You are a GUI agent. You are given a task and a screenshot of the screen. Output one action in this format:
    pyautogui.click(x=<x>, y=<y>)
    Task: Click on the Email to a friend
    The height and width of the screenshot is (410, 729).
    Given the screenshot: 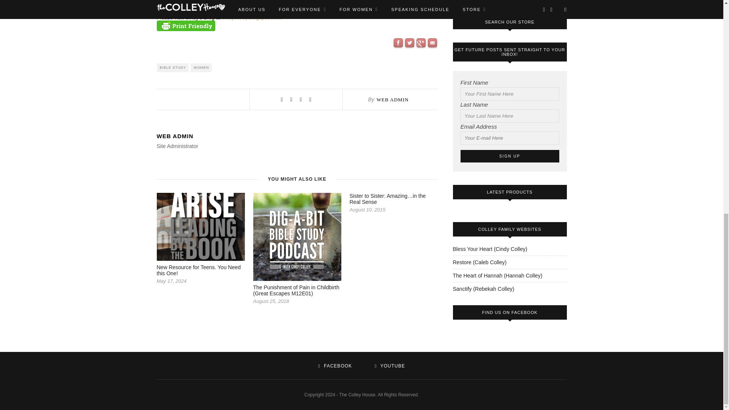 What is the action you would take?
    pyautogui.click(x=433, y=69)
    